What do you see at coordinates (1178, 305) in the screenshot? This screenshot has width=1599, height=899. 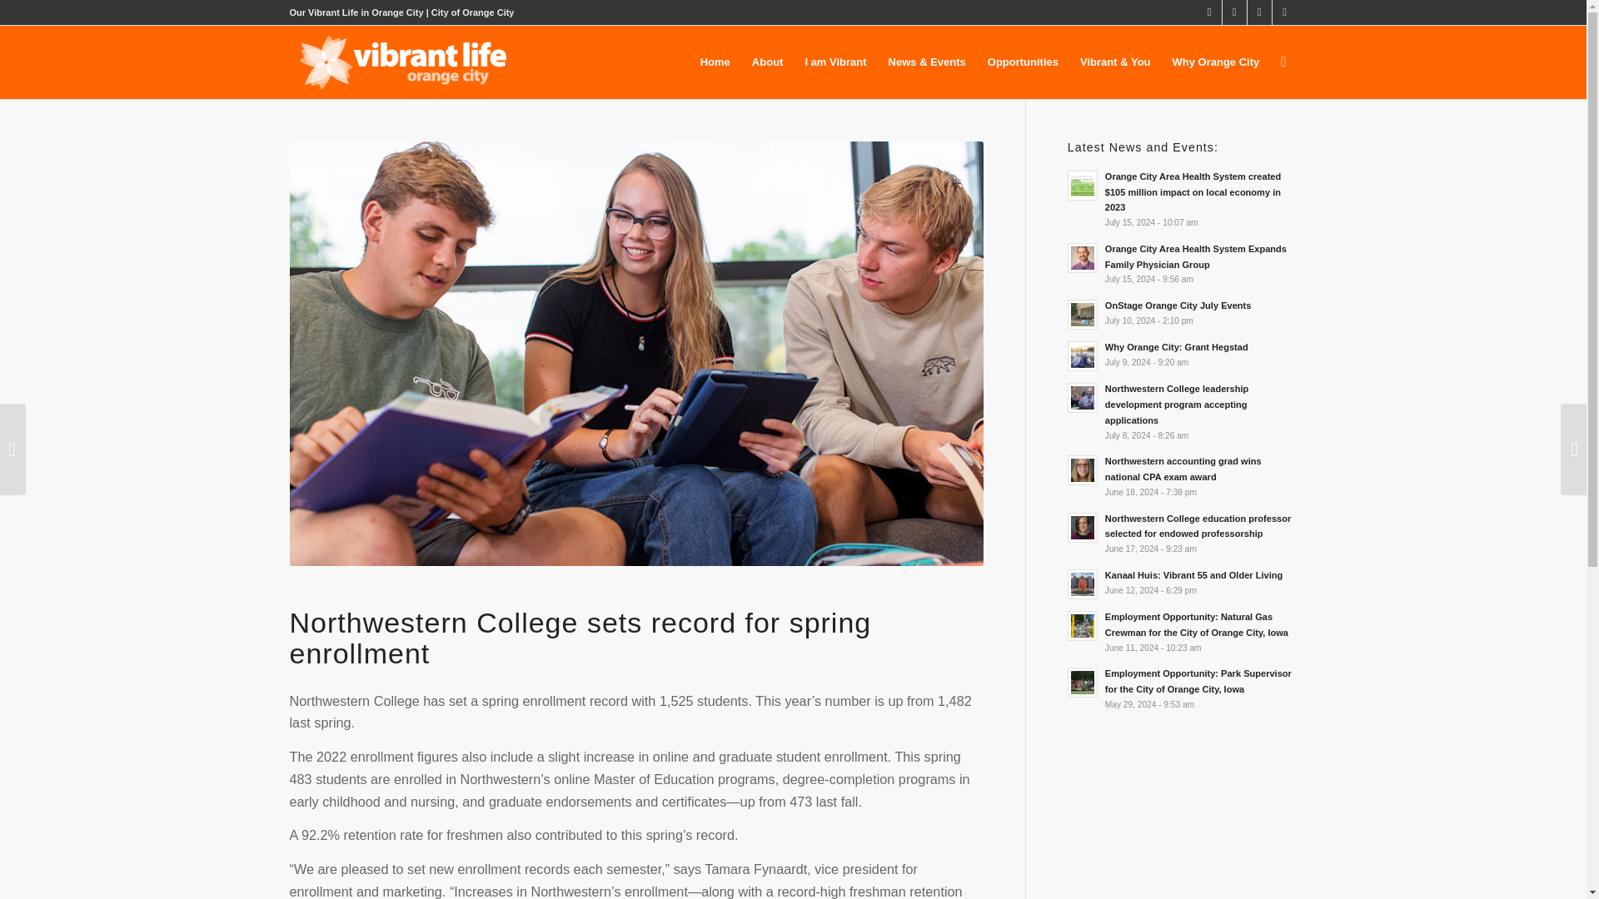 I see `Read: OnStage Orange City July Events` at bounding box center [1178, 305].